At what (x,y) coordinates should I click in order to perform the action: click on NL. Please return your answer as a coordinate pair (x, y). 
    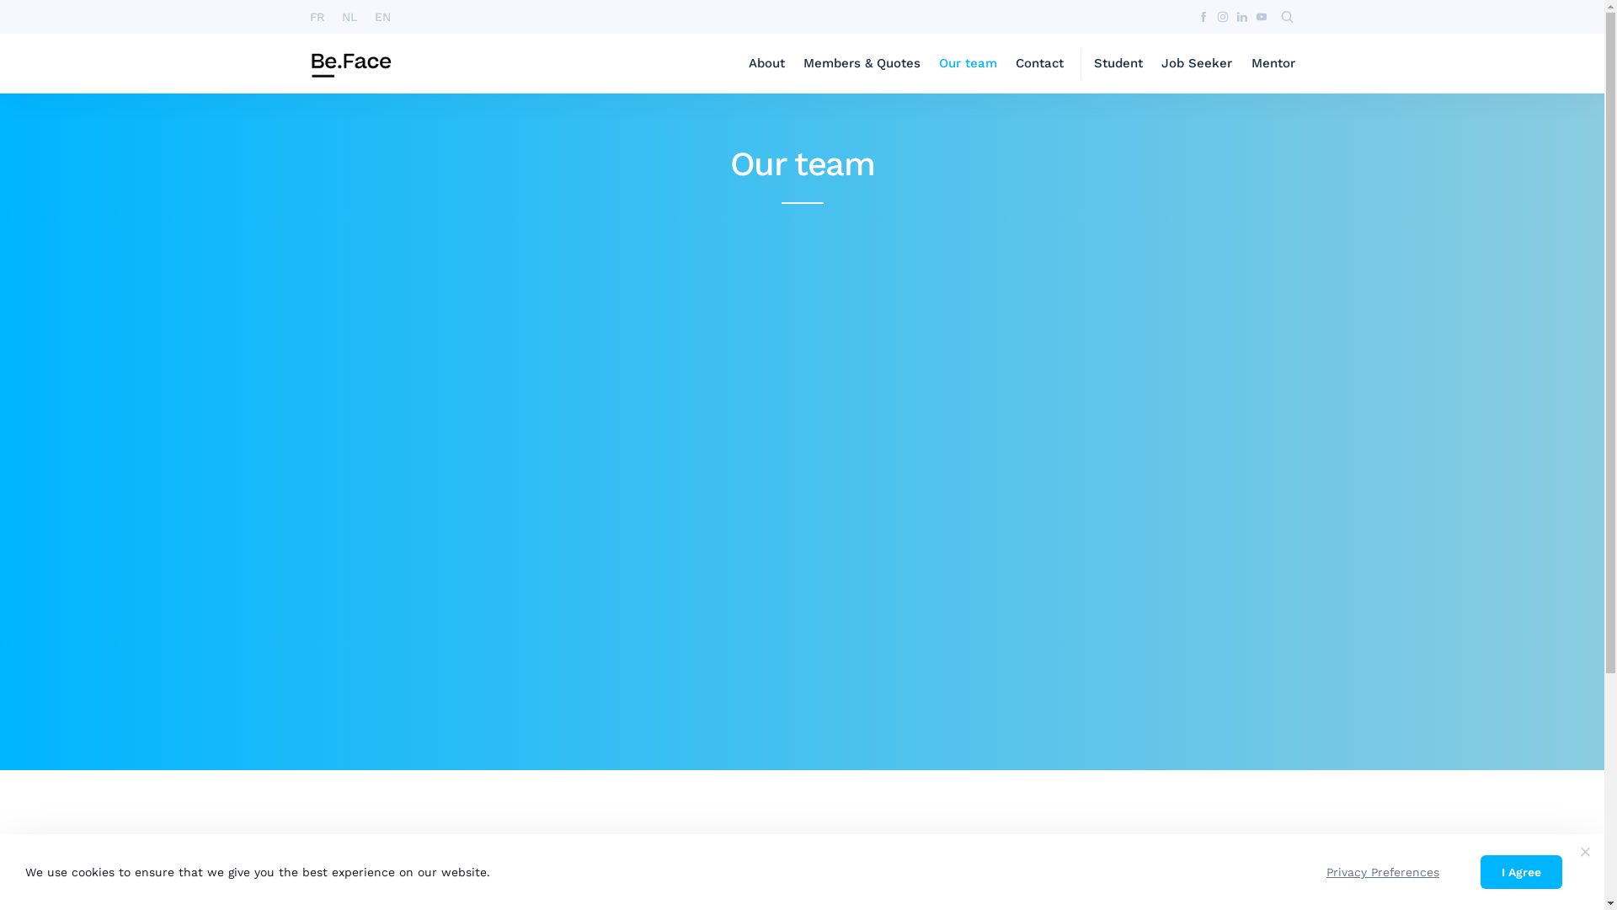
    Looking at the image, I should click on (350, 17).